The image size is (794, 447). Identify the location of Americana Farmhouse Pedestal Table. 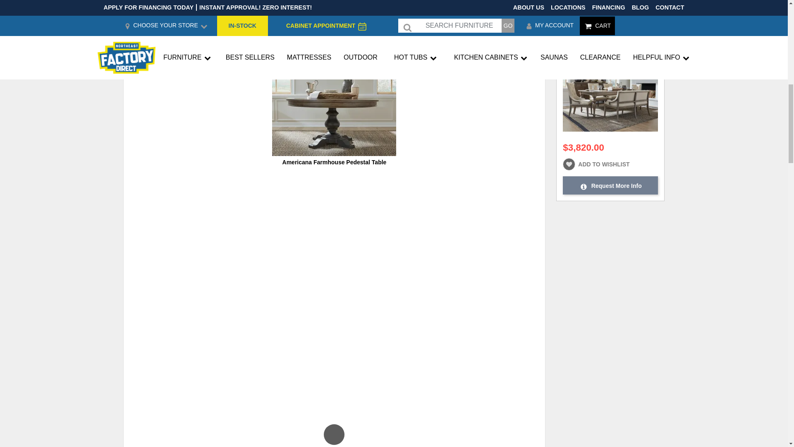
(335, 162).